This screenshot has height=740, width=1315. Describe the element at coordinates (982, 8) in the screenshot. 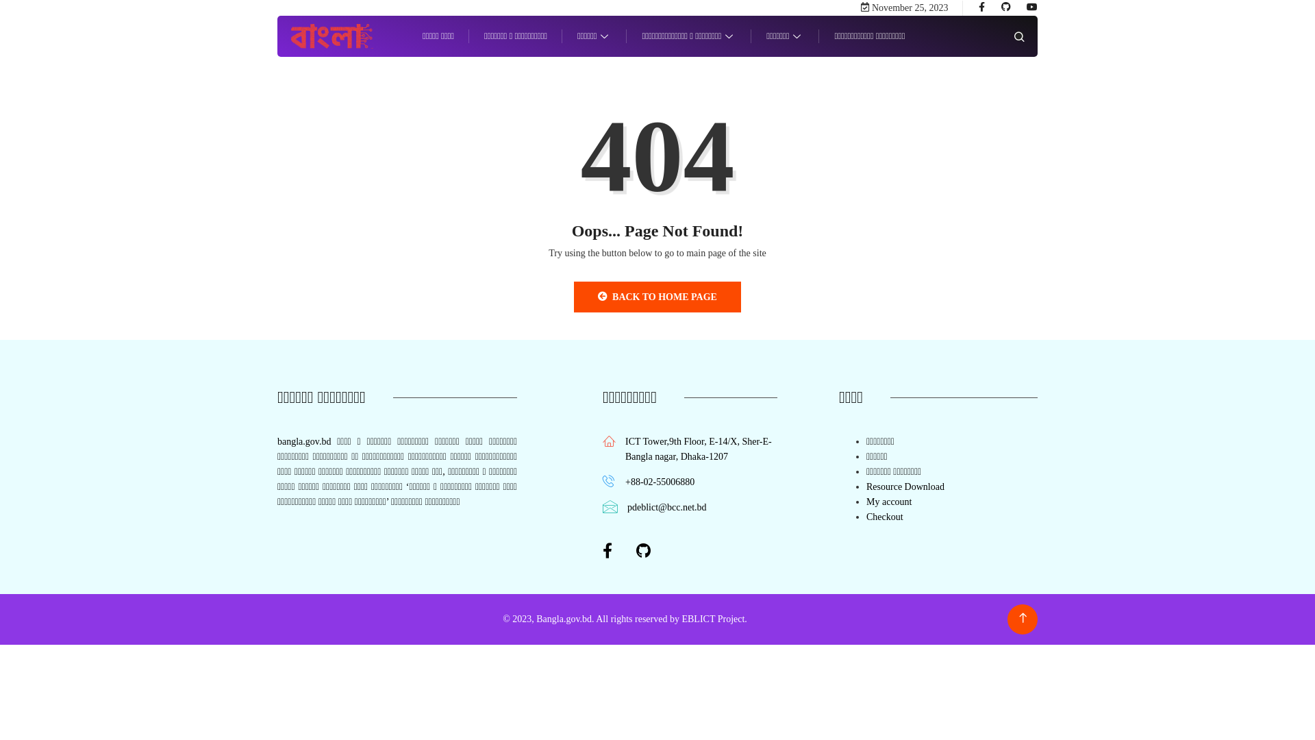

I see `facebook` at that location.